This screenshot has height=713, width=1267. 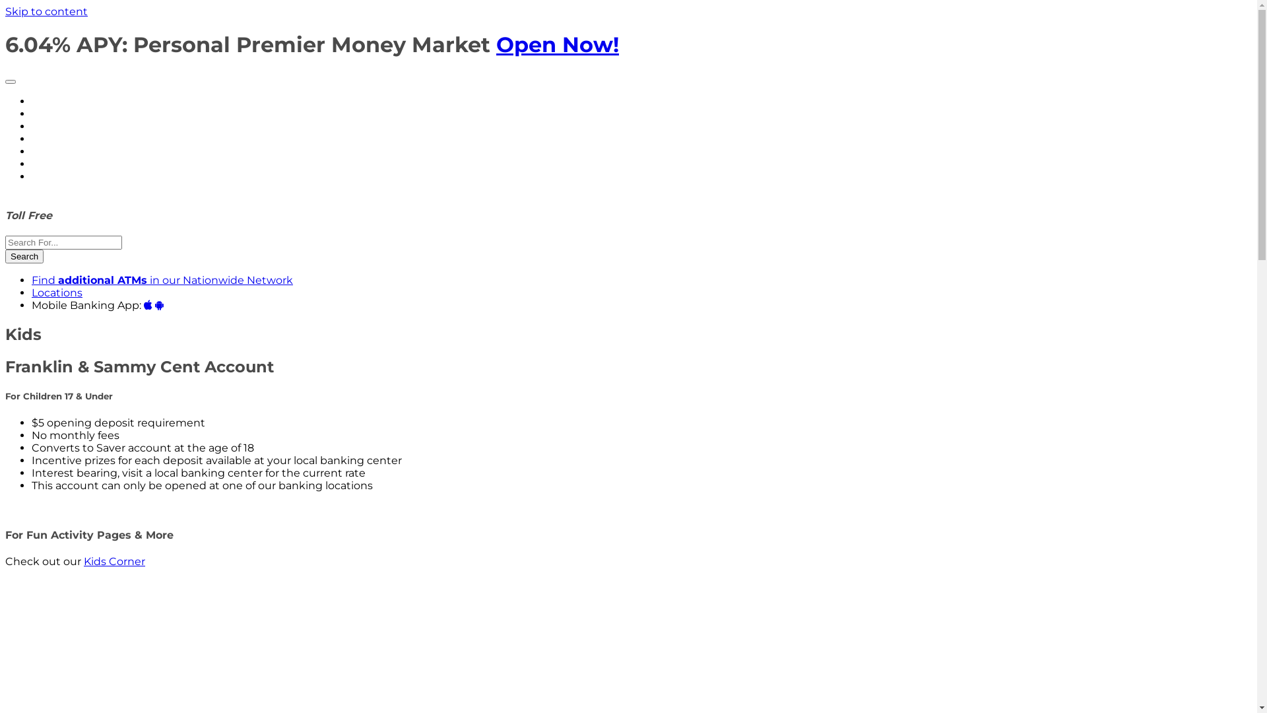 I want to click on Mobile App: Android, so click(x=160, y=305).